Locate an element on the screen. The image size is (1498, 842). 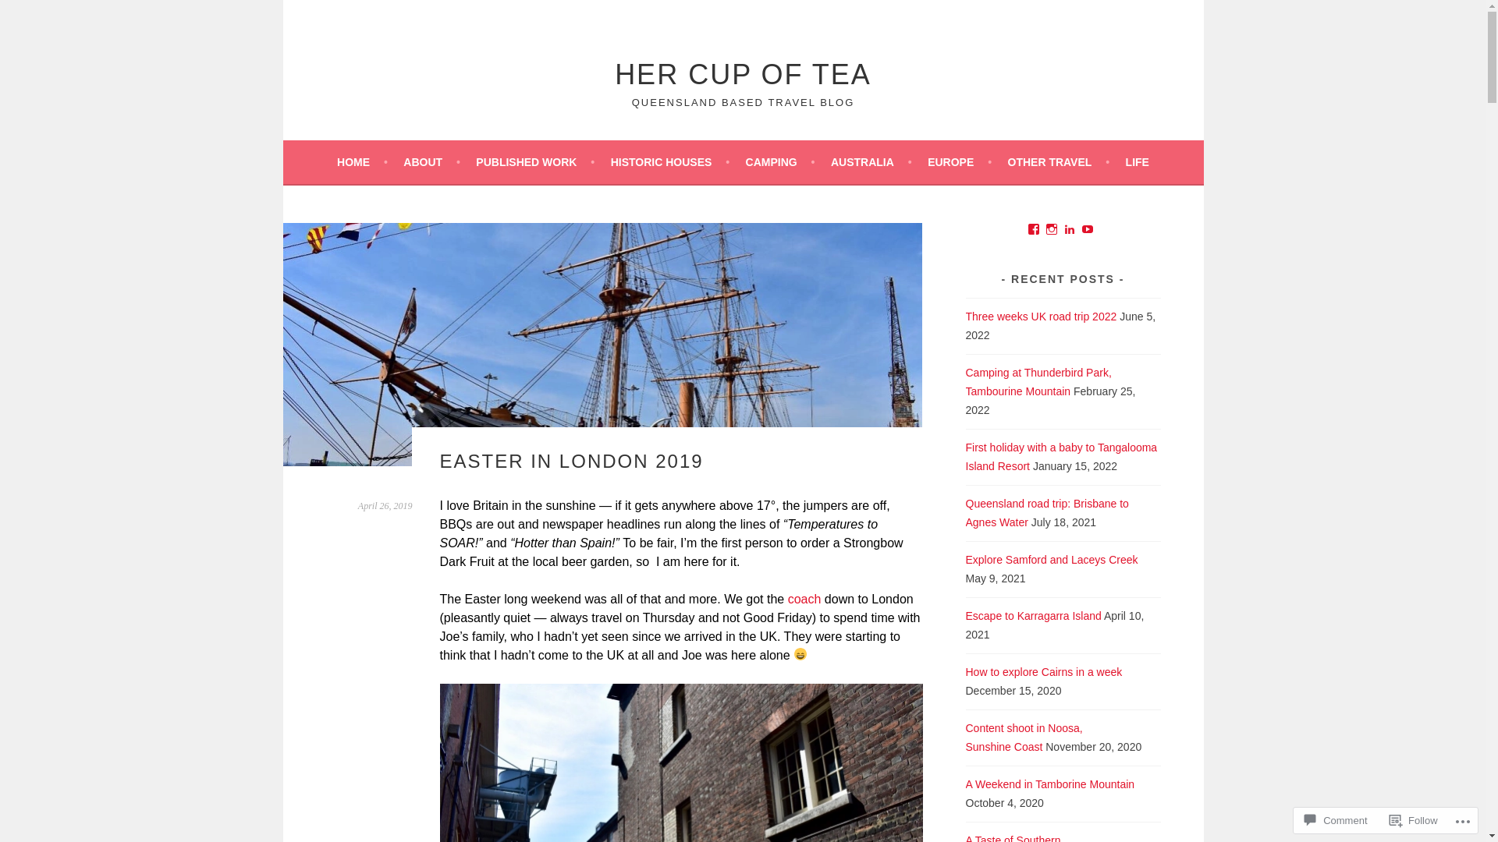
EUROPE is located at coordinates (960, 162).